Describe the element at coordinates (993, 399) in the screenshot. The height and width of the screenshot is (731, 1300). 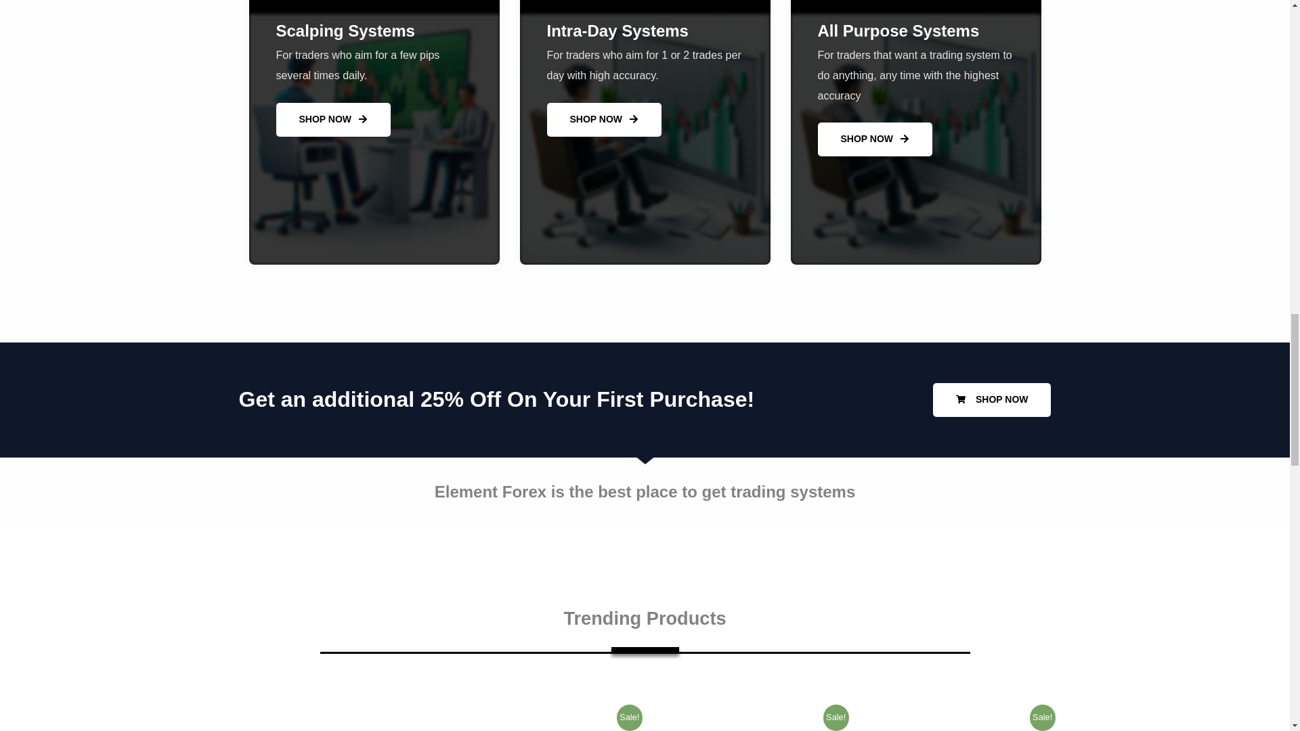
I see `SHOP NOW` at that location.